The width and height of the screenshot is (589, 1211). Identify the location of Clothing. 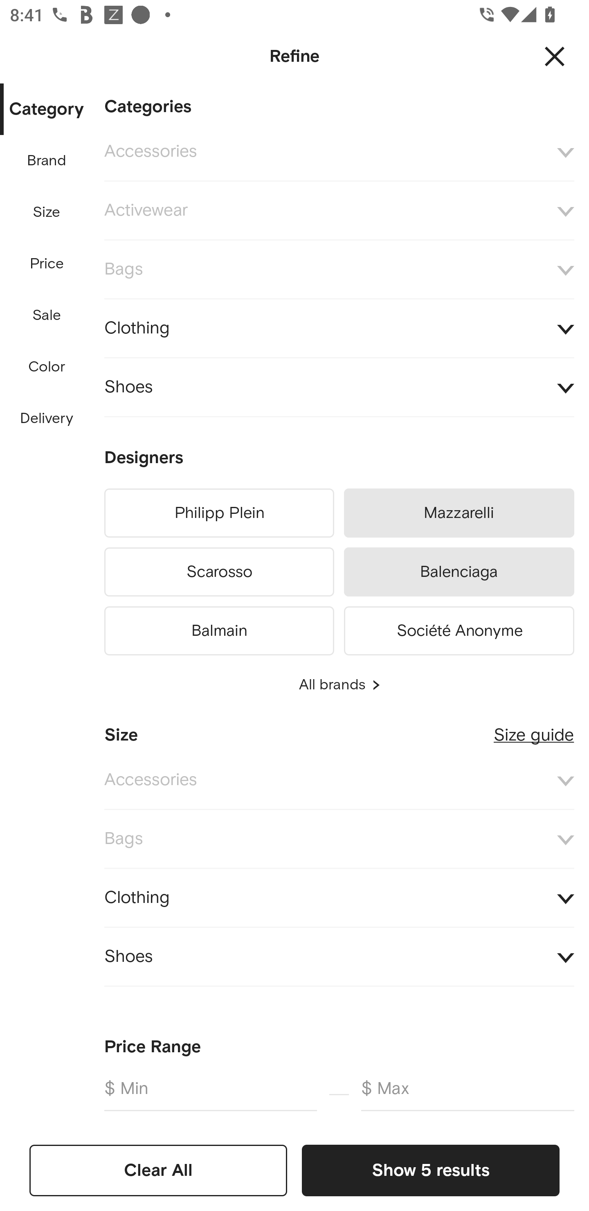
(339, 329).